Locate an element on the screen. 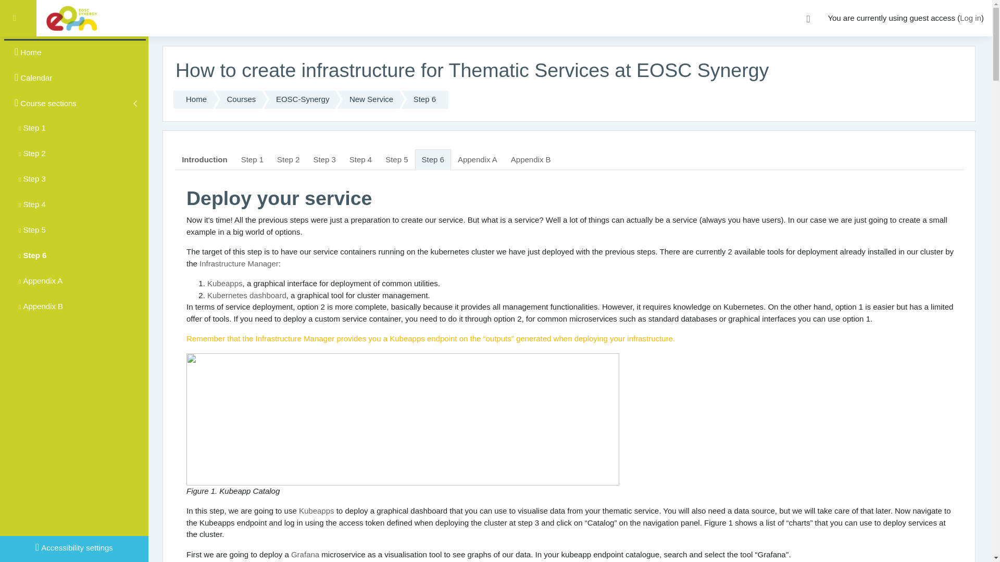  New Service is located at coordinates (368, 99).